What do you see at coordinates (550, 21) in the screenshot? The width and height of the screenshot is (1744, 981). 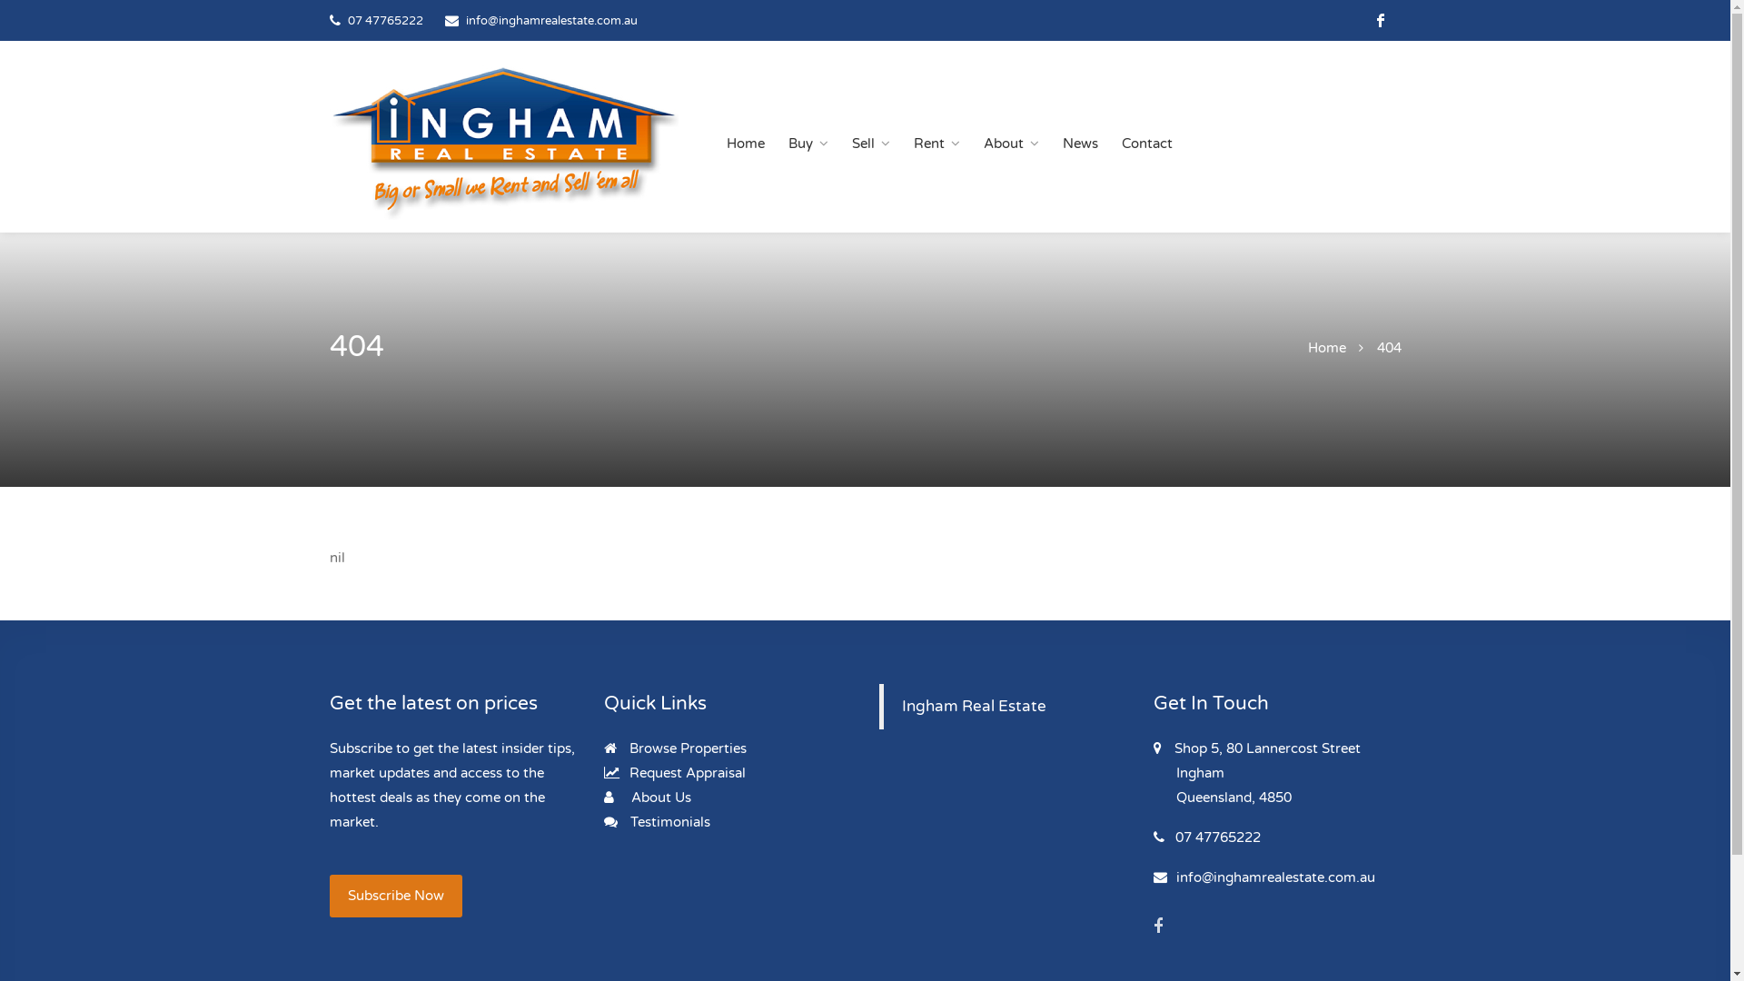 I see `info@inghamrealestate.com.au` at bounding box center [550, 21].